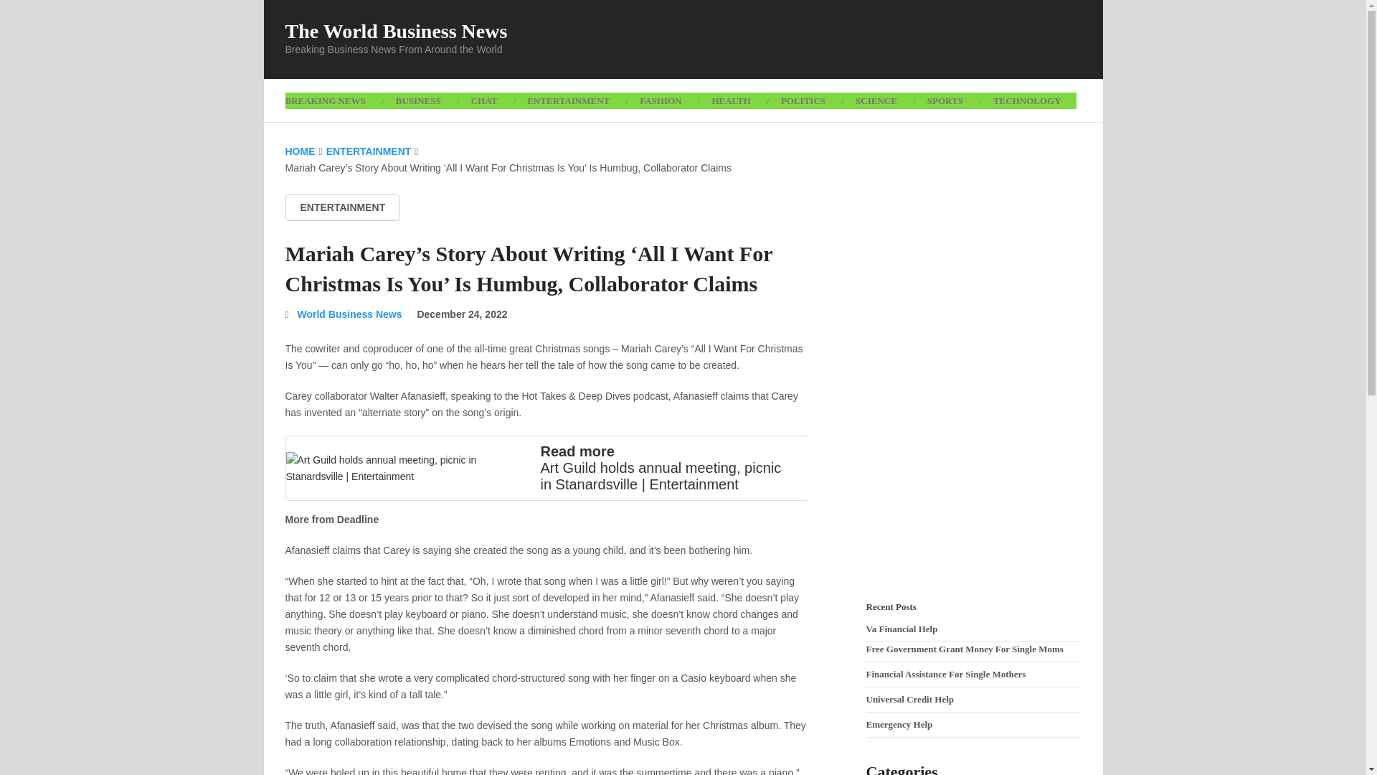 The height and width of the screenshot is (775, 1377). What do you see at coordinates (731, 100) in the screenshot?
I see `HEALTH` at bounding box center [731, 100].